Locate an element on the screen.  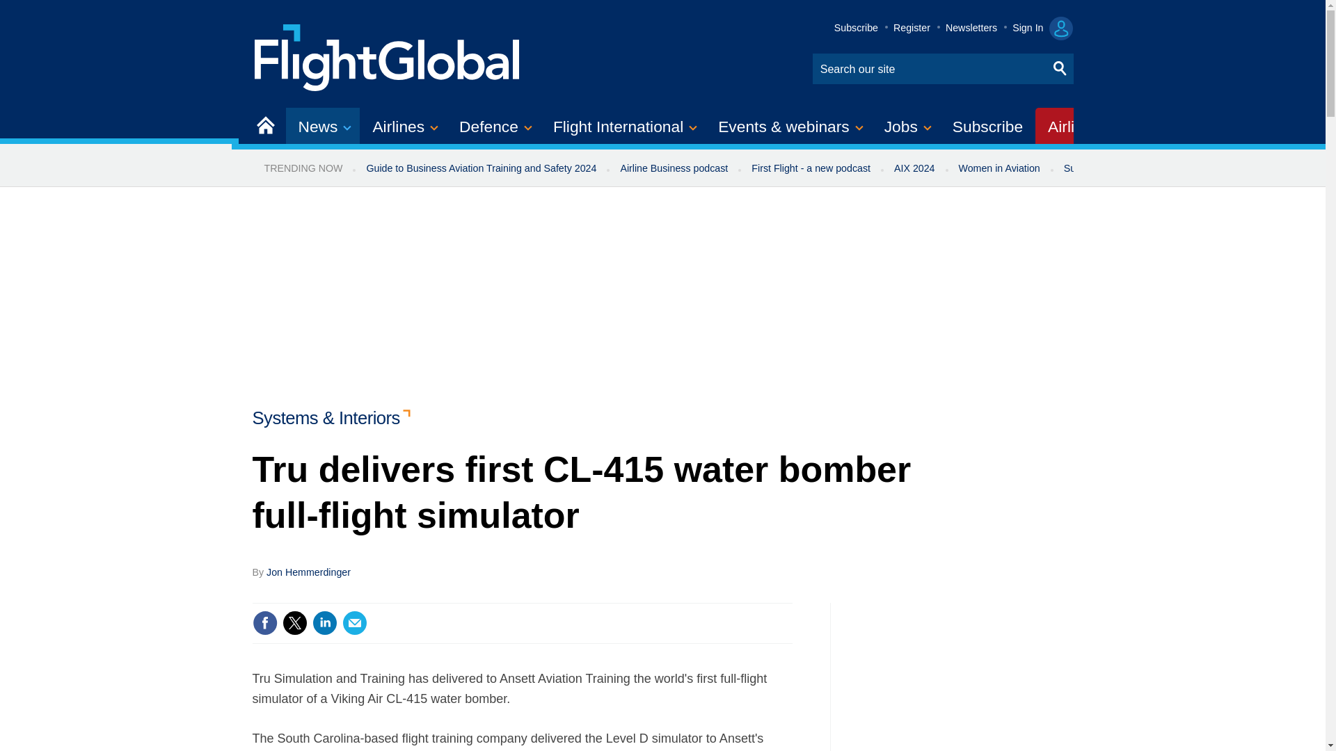
Site name is located at coordinates (388, 56).